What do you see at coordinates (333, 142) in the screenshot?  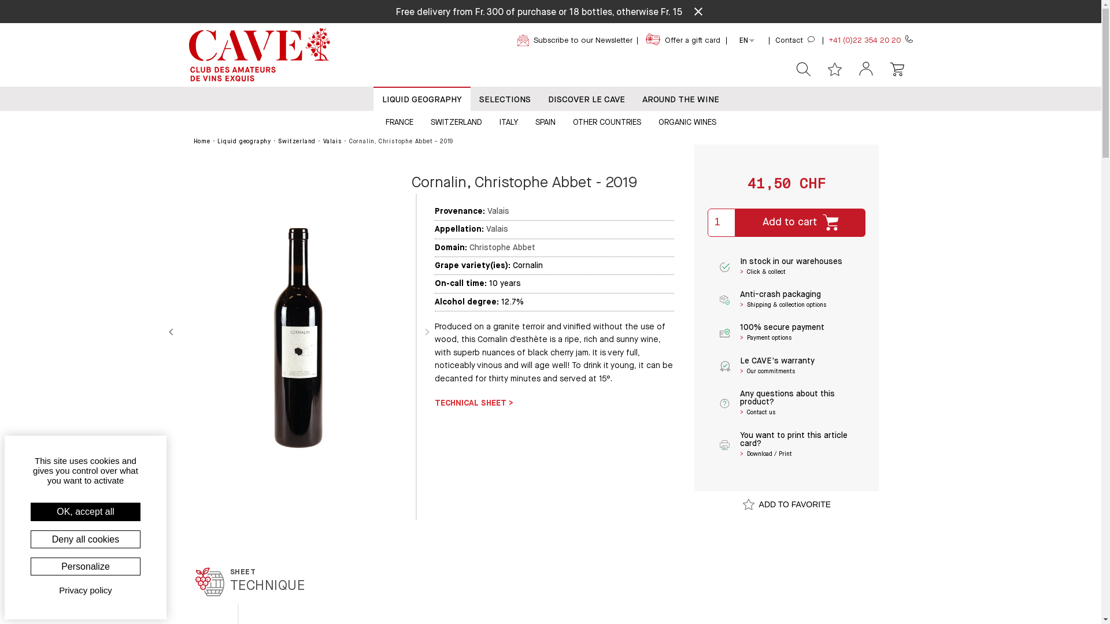 I see `Valais` at bounding box center [333, 142].